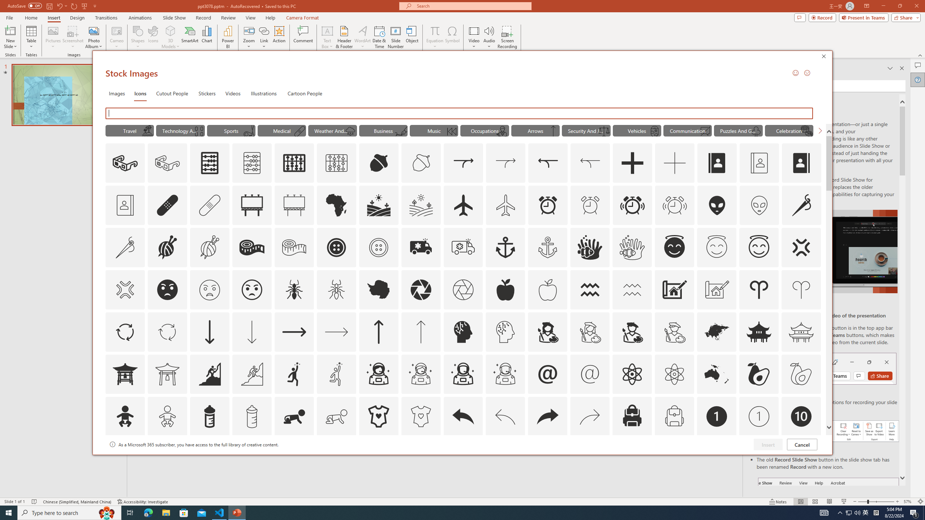 The height and width of the screenshot is (520, 925). What do you see at coordinates (252, 163) in the screenshot?
I see `AutomationID: Icons_Abacus_M` at bounding box center [252, 163].